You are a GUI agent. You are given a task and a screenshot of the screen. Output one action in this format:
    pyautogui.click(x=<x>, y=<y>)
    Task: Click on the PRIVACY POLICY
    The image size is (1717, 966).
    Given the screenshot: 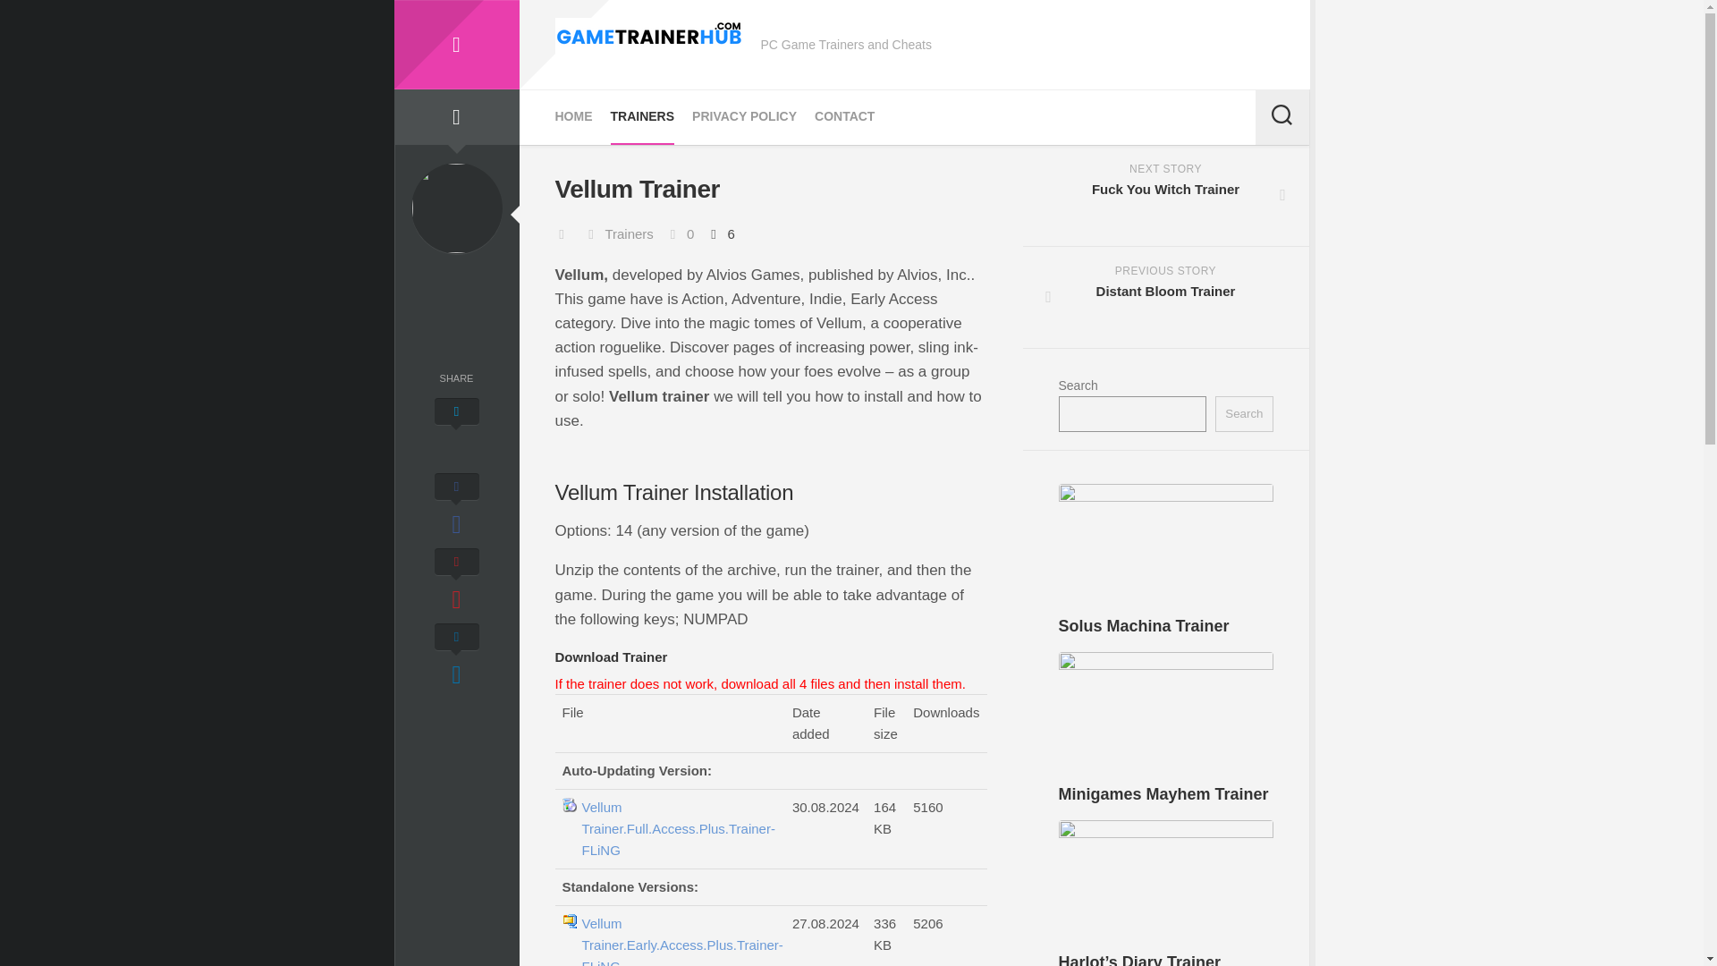 What is the action you would take?
    pyautogui.click(x=573, y=116)
    